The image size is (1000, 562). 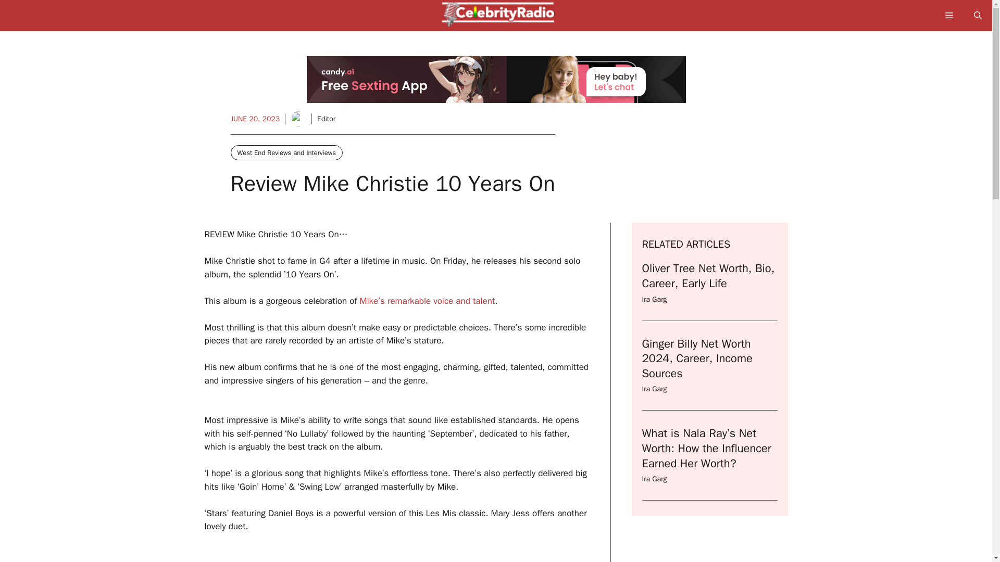 What do you see at coordinates (501, 18) in the screenshot?
I see `CelebrityRadio` at bounding box center [501, 18].